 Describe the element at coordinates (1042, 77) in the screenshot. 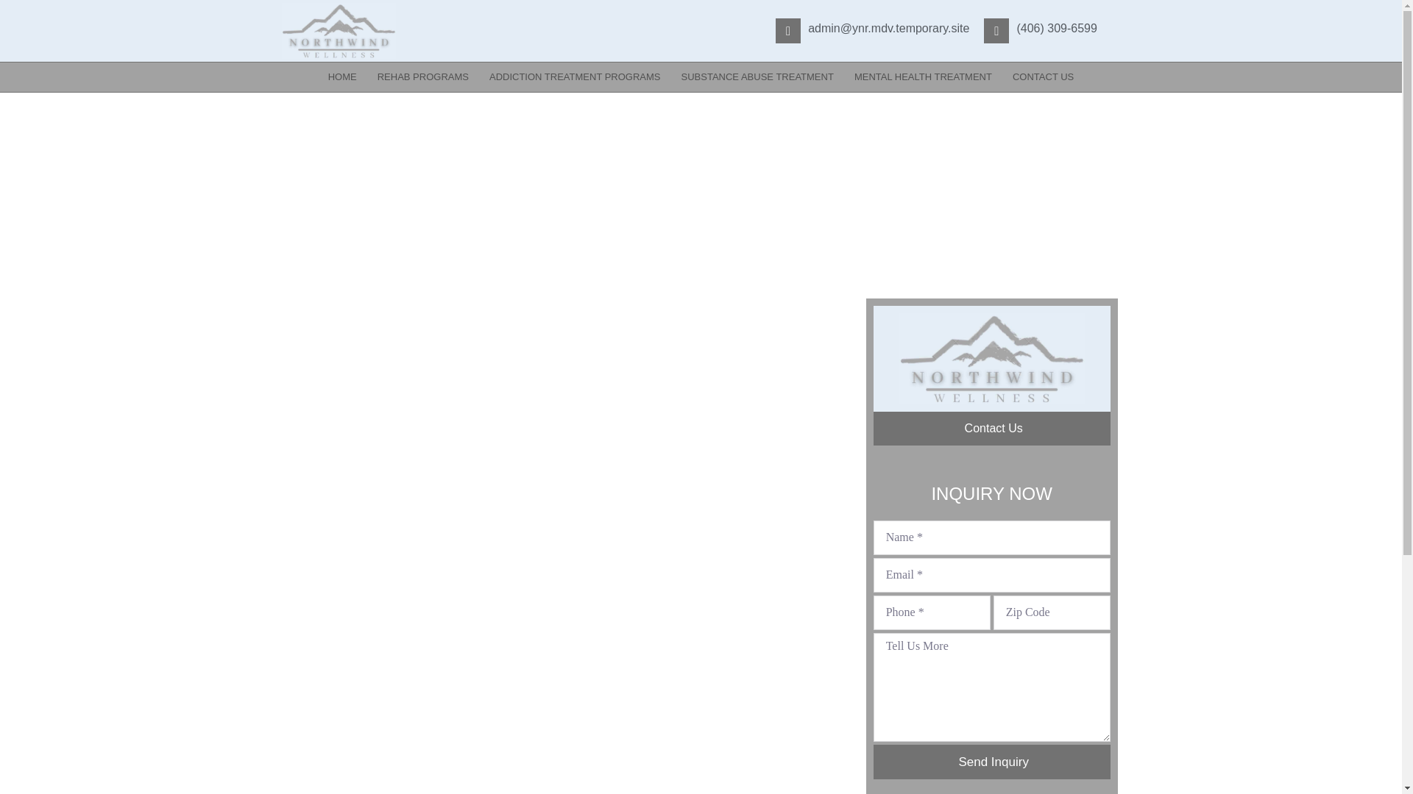

I see `CONTACT US` at that location.